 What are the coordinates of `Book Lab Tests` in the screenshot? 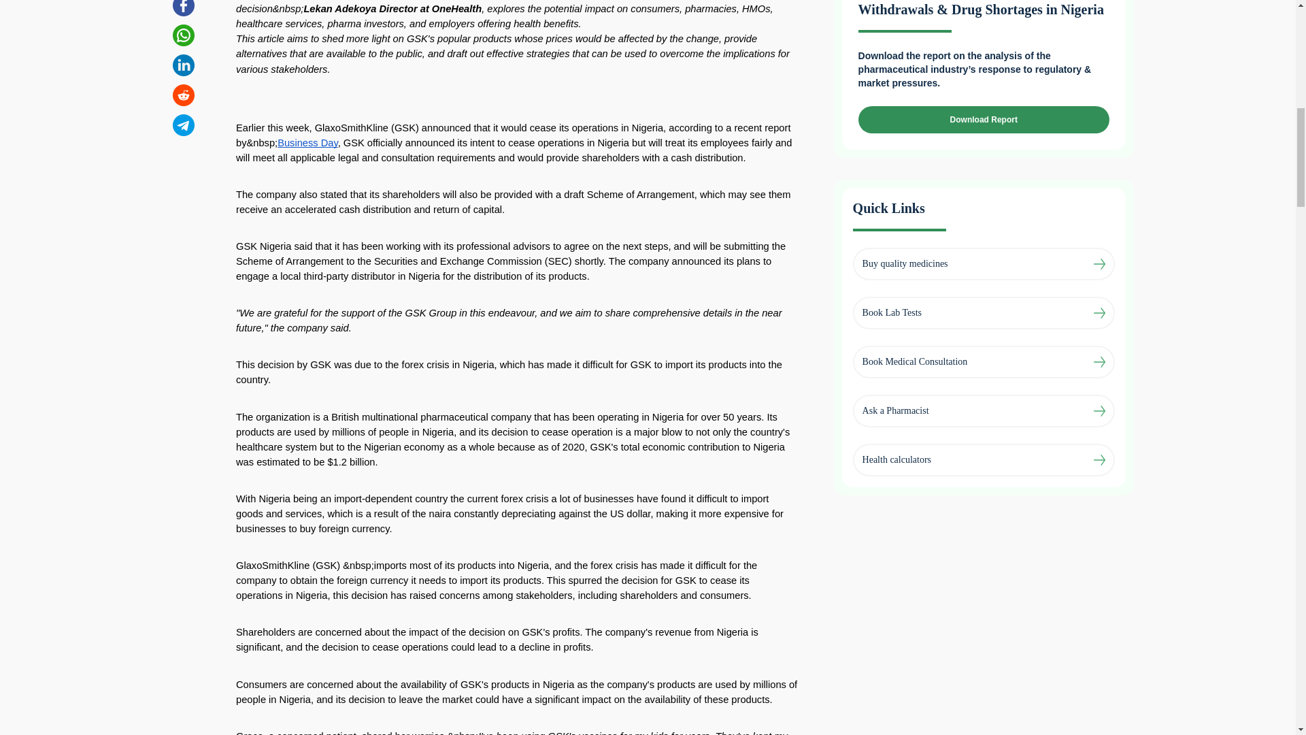 It's located at (892, 313).